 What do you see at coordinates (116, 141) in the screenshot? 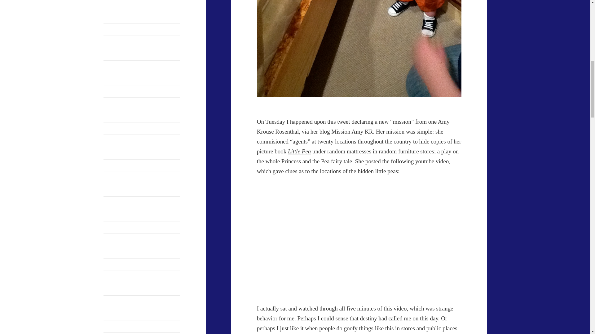
I see `March 2010` at bounding box center [116, 141].